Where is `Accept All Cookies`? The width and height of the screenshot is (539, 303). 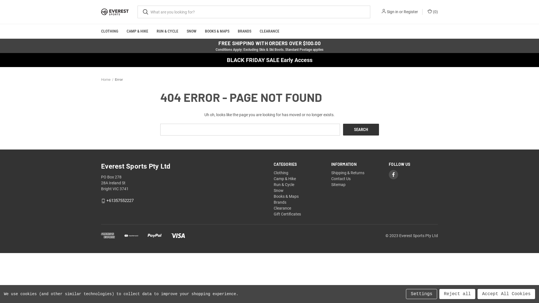 Accept All Cookies is located at coordinates (506, 294).